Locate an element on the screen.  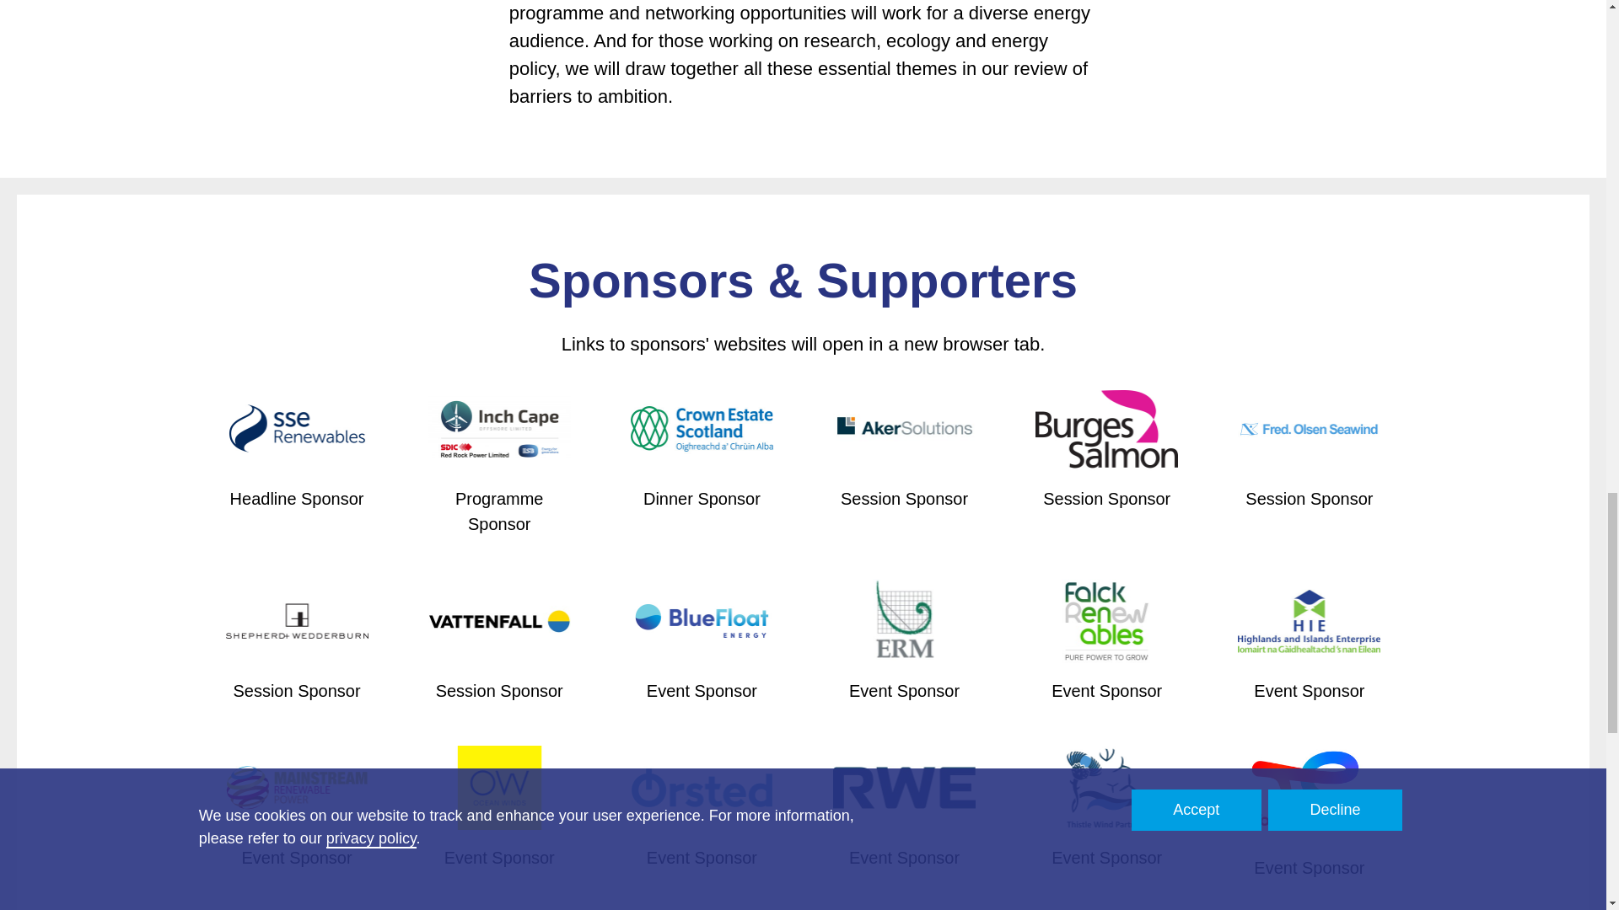
SSE Renewables is located at coordinates (297, 430).